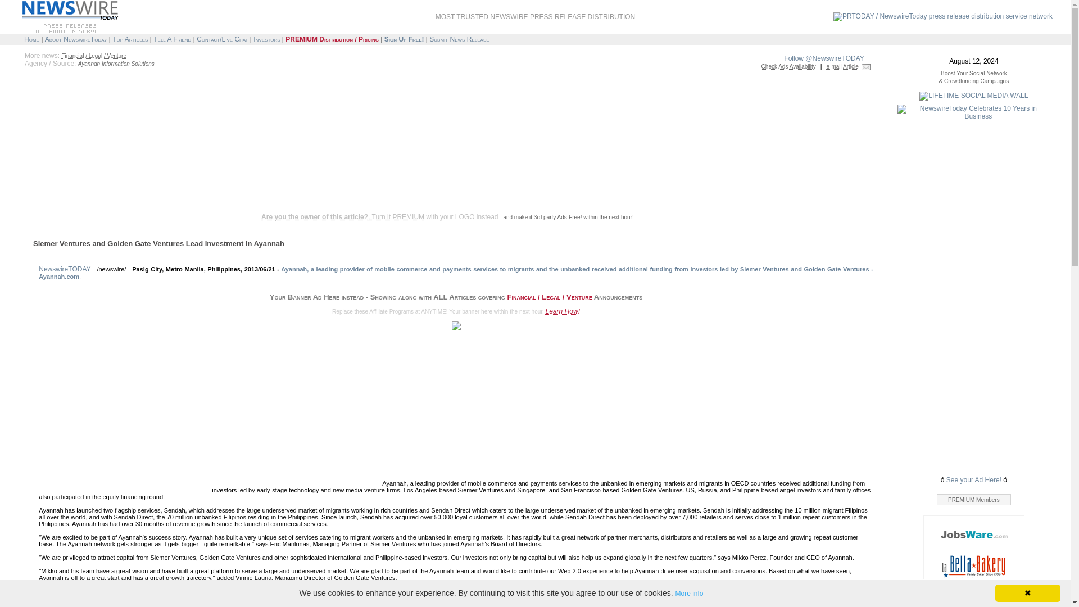 The image size is (1079, 607). What do you see at coordinates (76, 39) in the screenshot?
I see `About NewswireToday` at bounding box center [76, 39].